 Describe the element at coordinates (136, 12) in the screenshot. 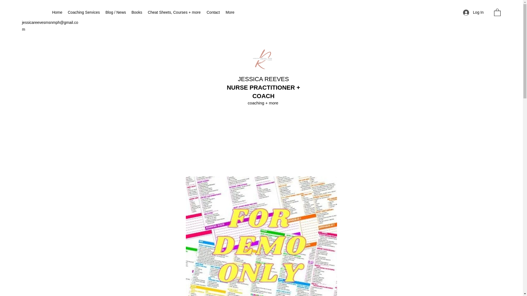

I see `Books` at that location.